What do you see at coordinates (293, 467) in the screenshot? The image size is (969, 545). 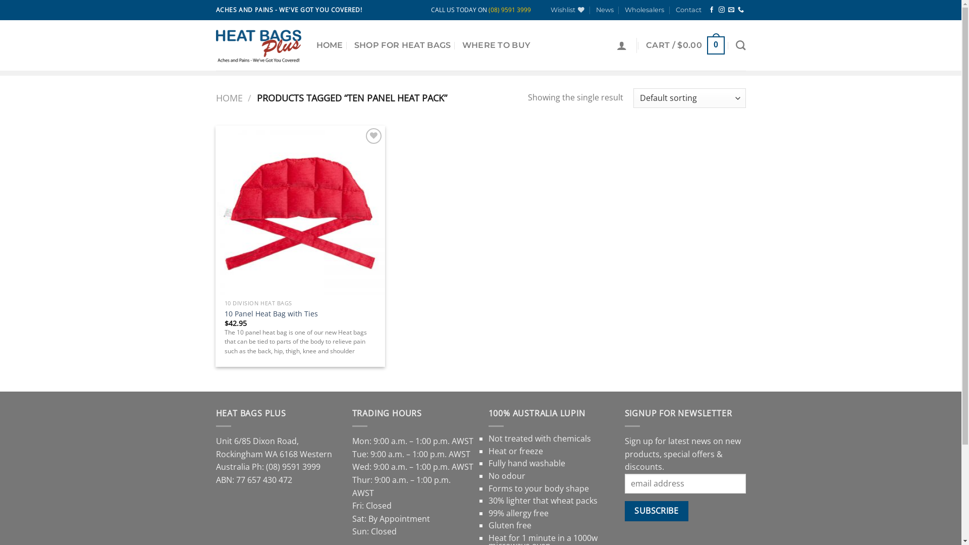 I see `(08) 9591 3999` at bounding box center [293, 467].